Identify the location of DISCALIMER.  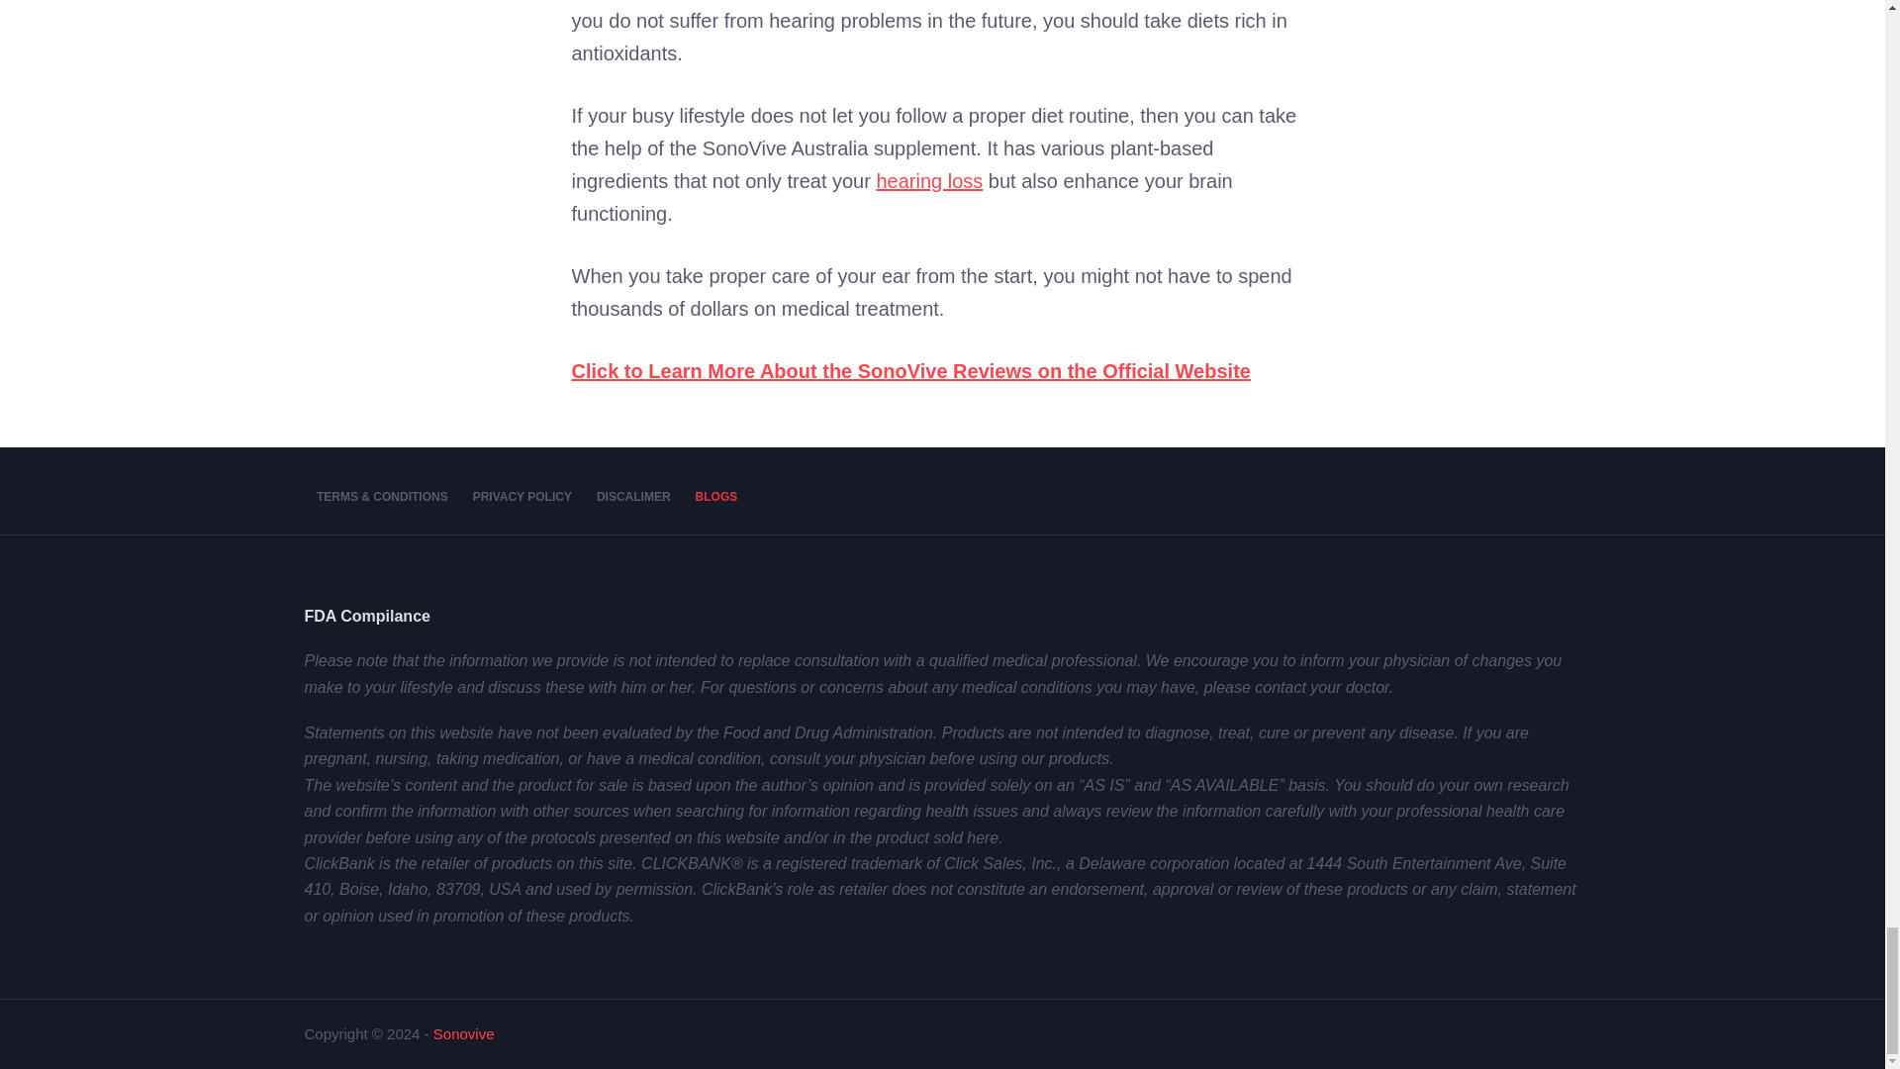
(632, 497).